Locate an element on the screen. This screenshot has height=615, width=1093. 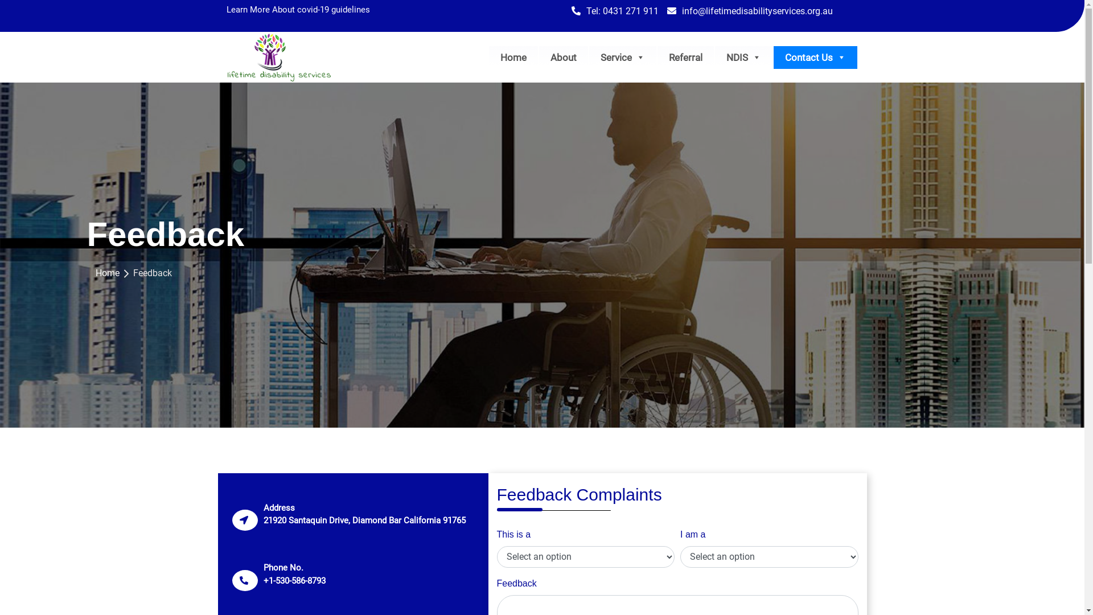
Learn More About covid-19 guidelines is located at coordinates (298, 10).